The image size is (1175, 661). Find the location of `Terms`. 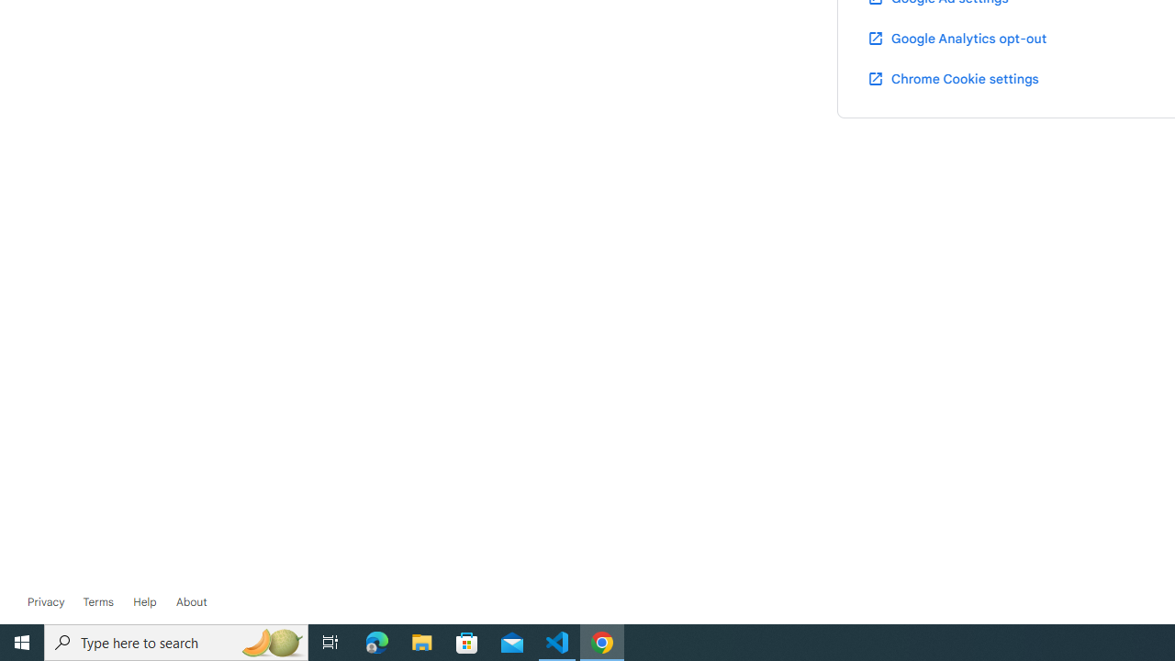

Terms is located at coordinates (97, 602).